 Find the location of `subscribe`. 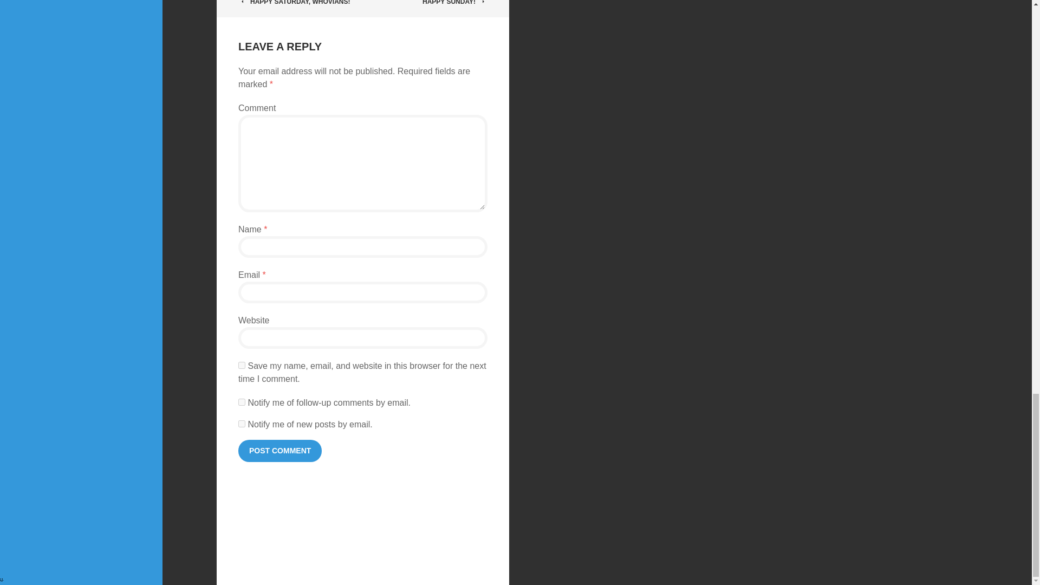

subscribe is located at coordinates (242, 402).